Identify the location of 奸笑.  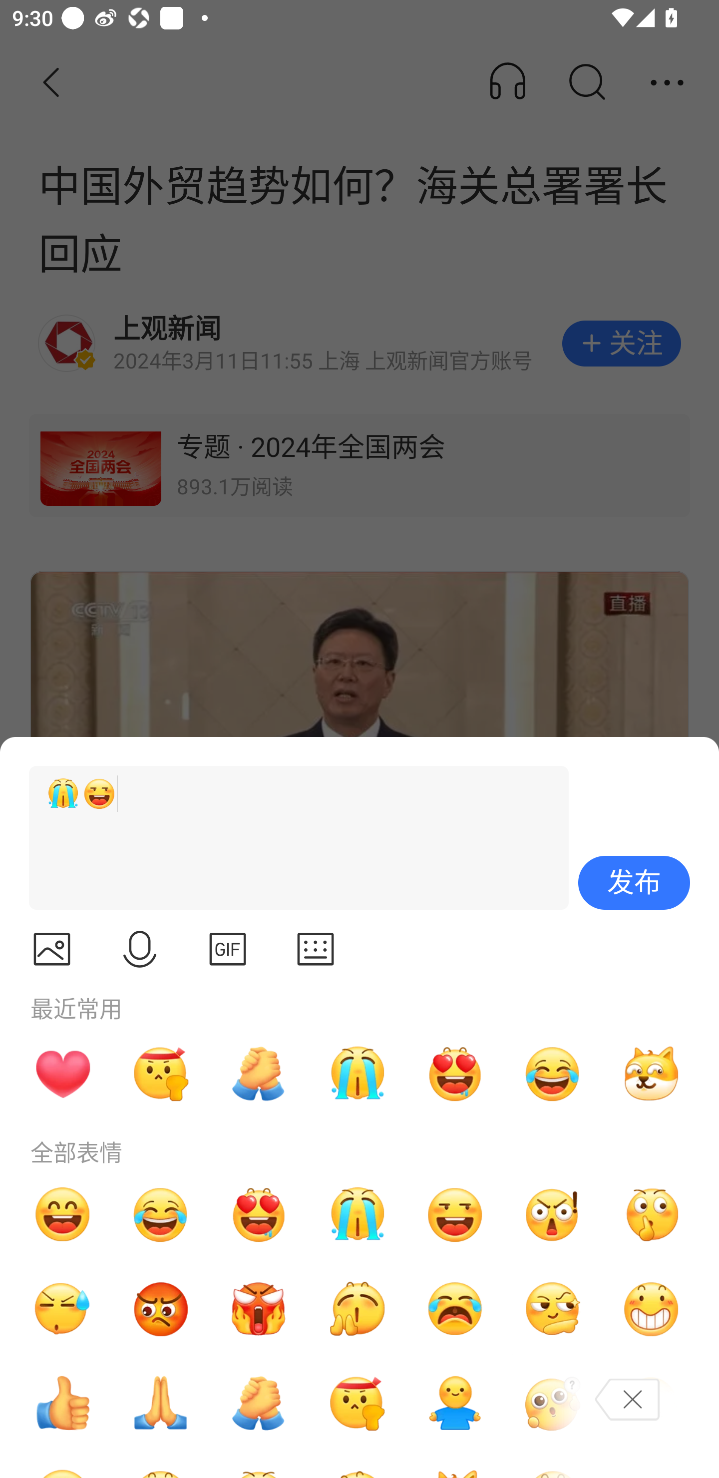
(651, 1074).